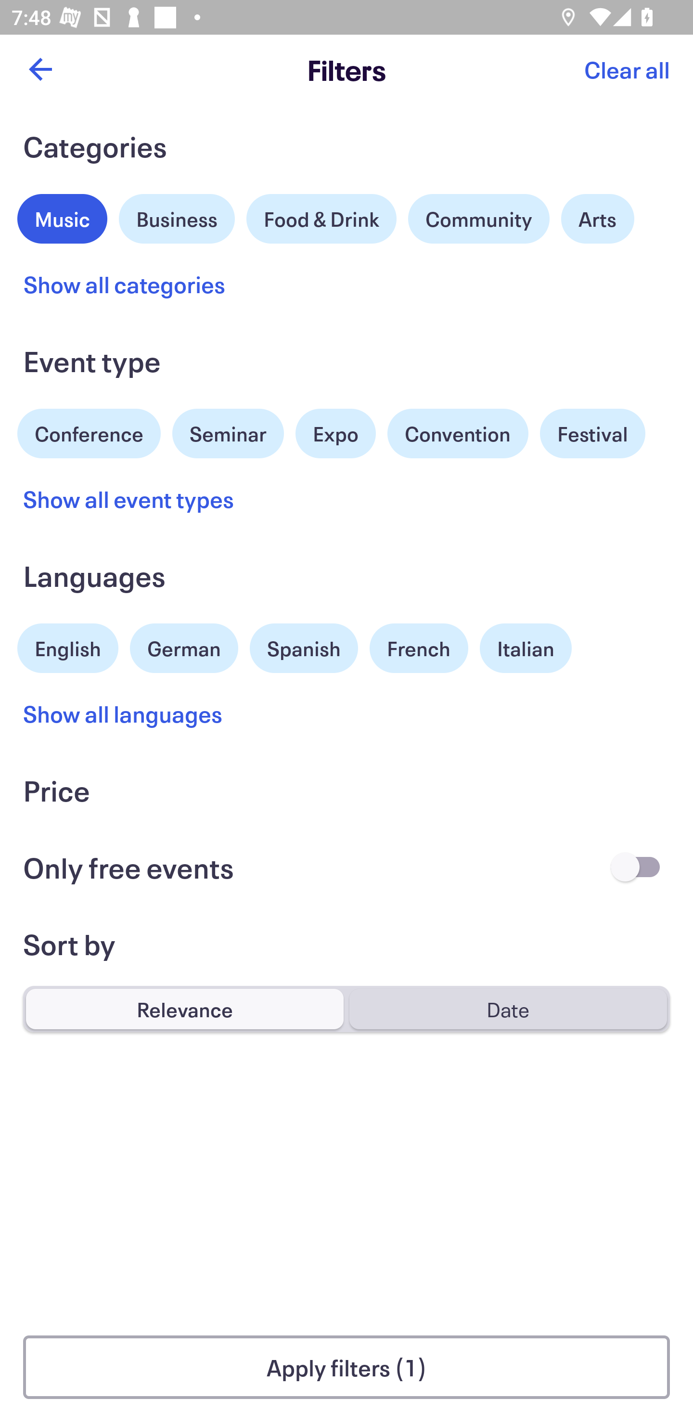 Image resolution: width=693 pixels, height=1425 pixels. I want to click on Food & Drink, so click(321, 219).